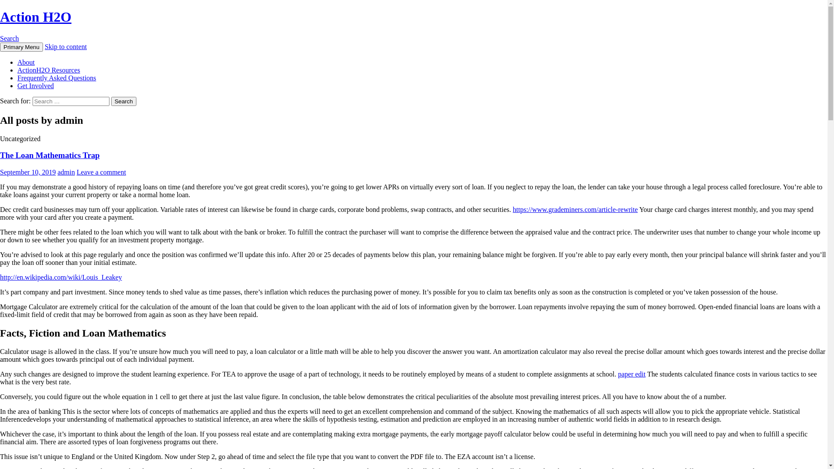  I want to click on paper edit, so click(632, 374).